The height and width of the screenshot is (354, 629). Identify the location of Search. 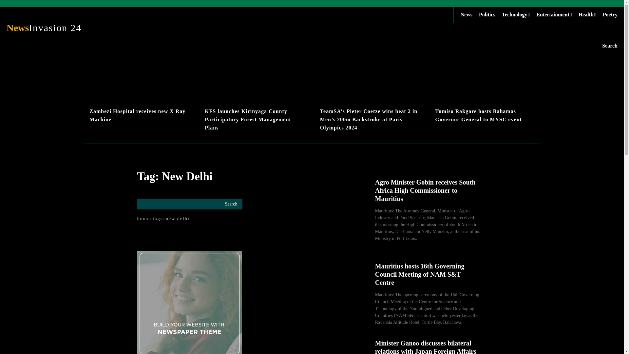
(610, 46).